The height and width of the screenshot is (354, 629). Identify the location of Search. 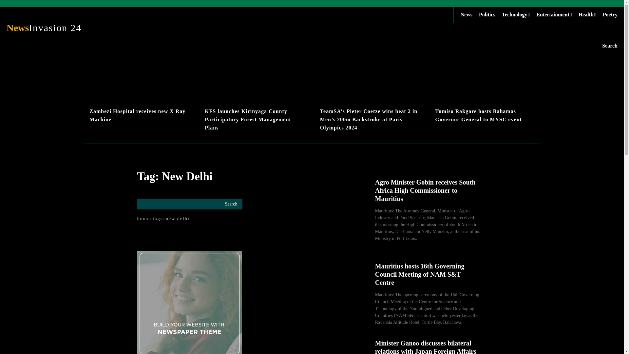
(610, 46).